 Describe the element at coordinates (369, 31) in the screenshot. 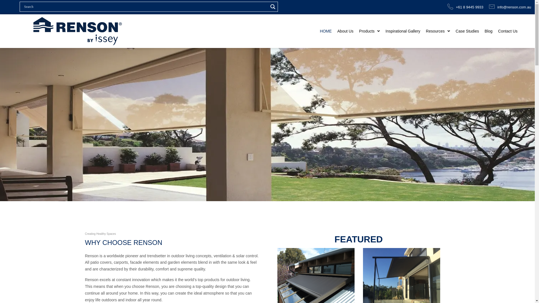

I see `Products` at that location.